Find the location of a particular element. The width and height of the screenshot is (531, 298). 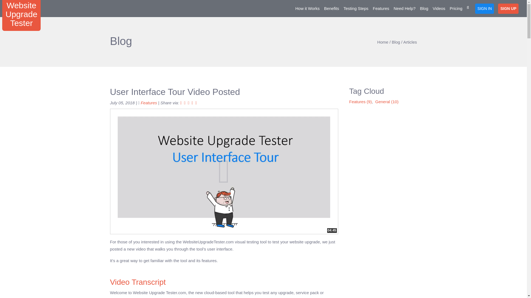

Benefits is located at coordinates (404, 8).